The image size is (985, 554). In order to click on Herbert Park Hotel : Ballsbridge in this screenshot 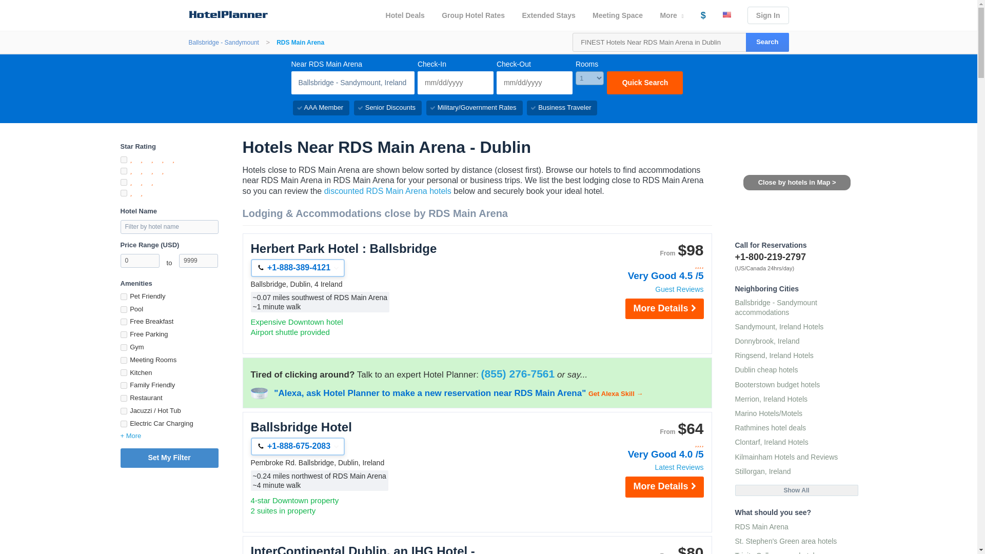, I will do `click(369, 248)`.